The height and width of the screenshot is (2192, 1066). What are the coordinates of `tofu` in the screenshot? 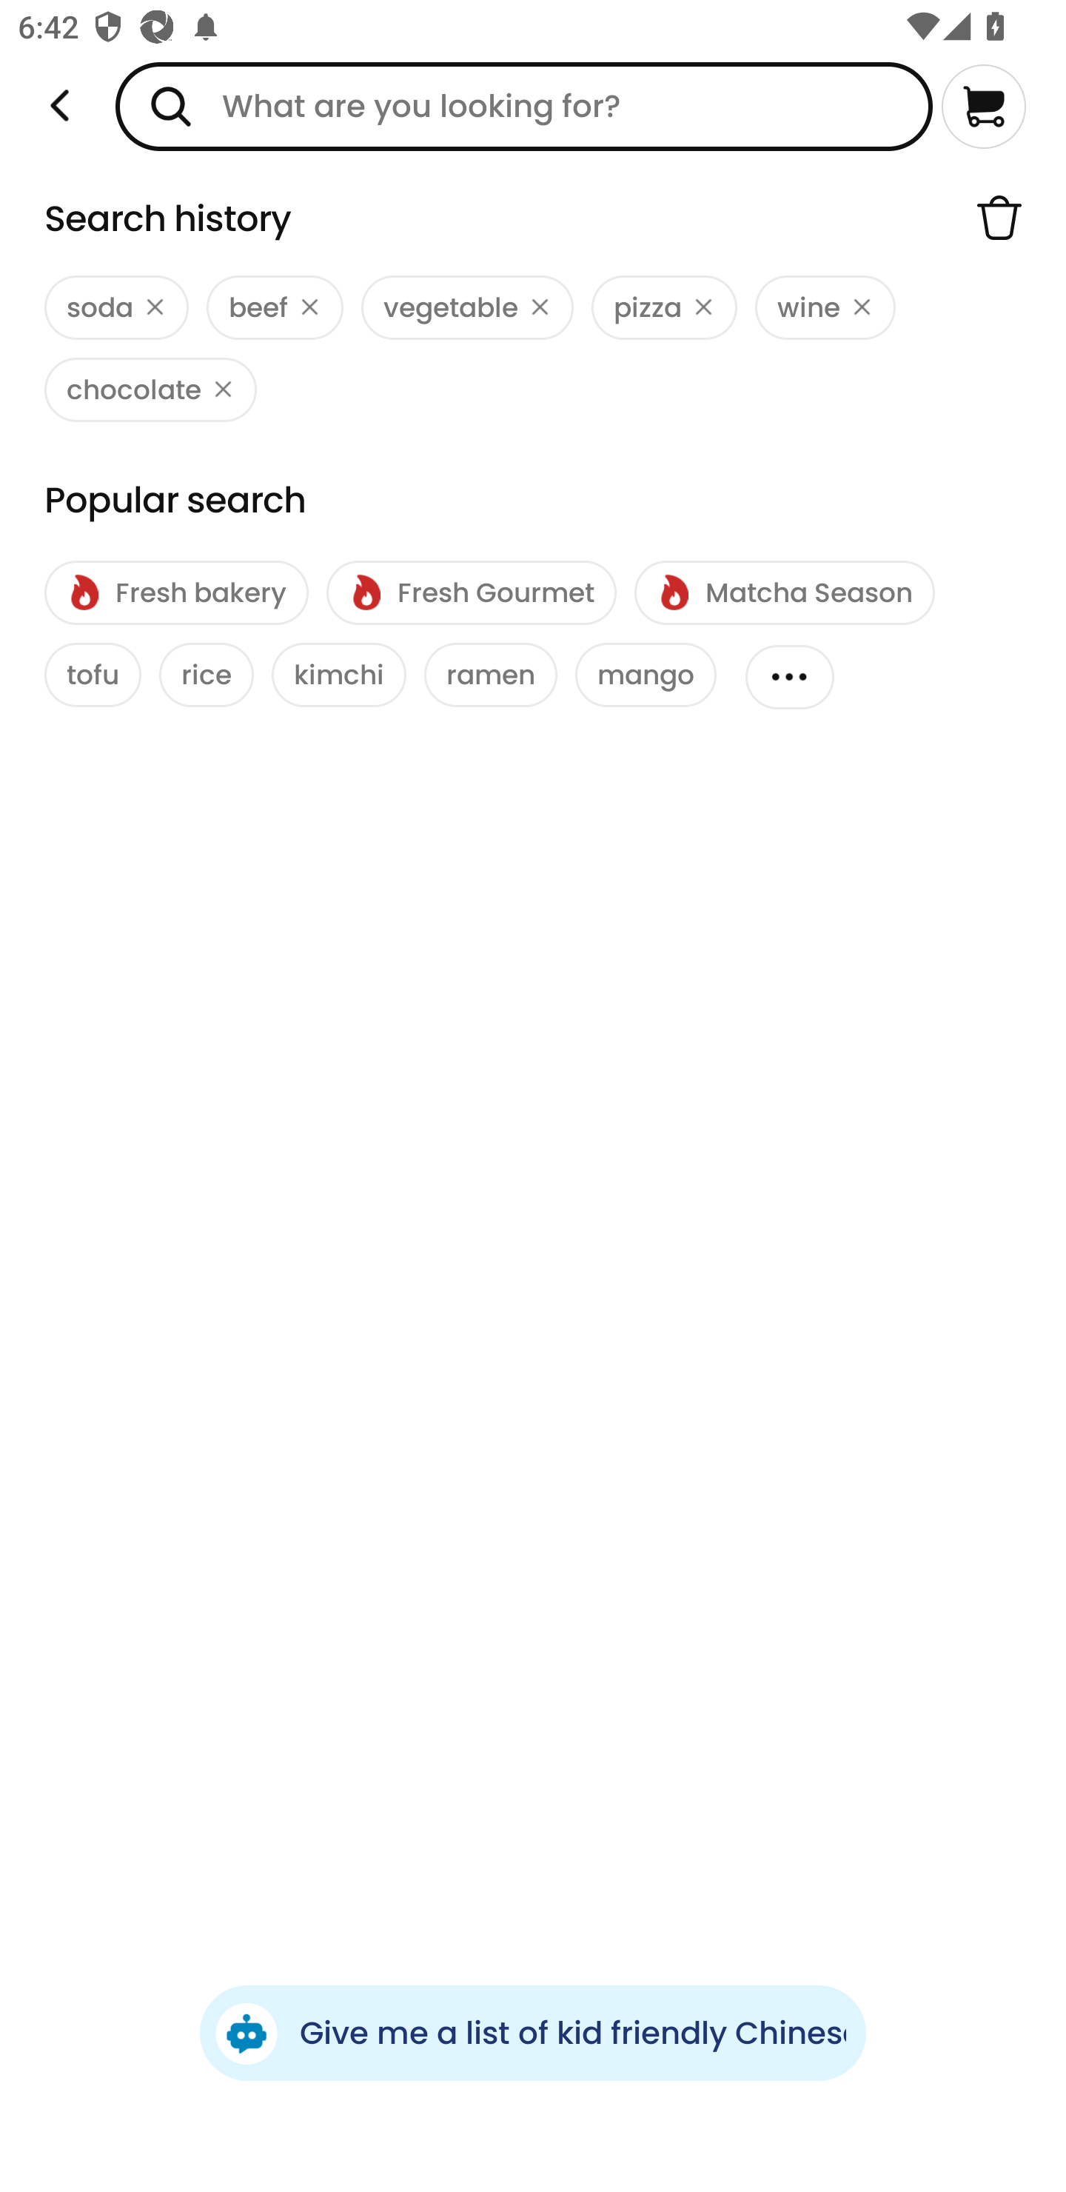 It's located at (93, 675).